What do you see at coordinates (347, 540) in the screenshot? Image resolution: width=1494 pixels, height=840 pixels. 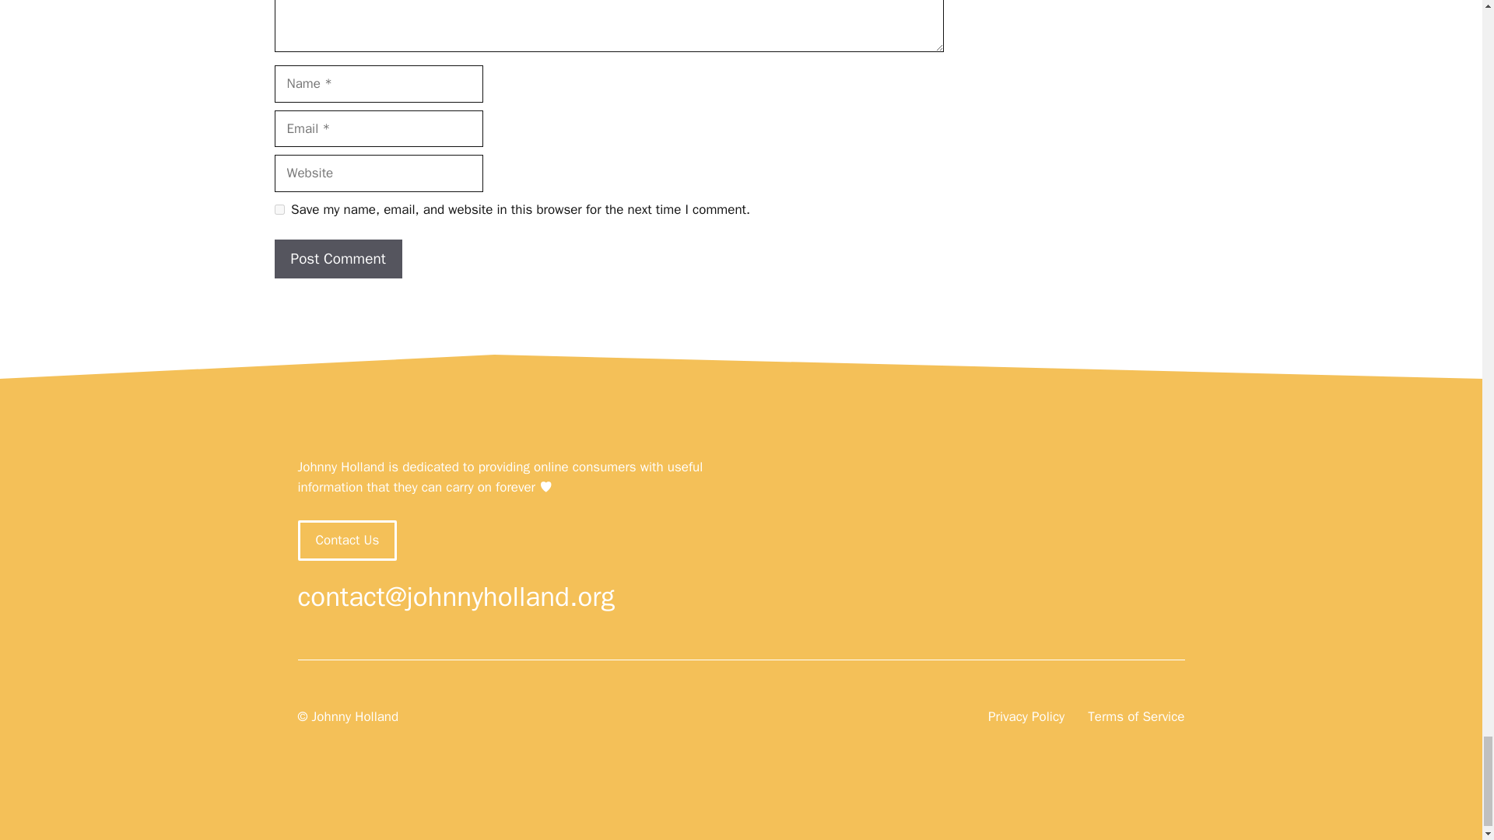 I see `Contact Us` at bounding box center [347, 540].